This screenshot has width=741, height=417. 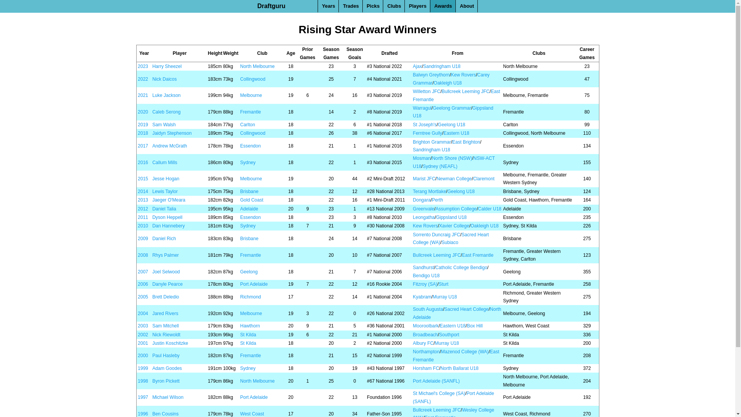 I want to click on Southport, so click(x=449, y=335).